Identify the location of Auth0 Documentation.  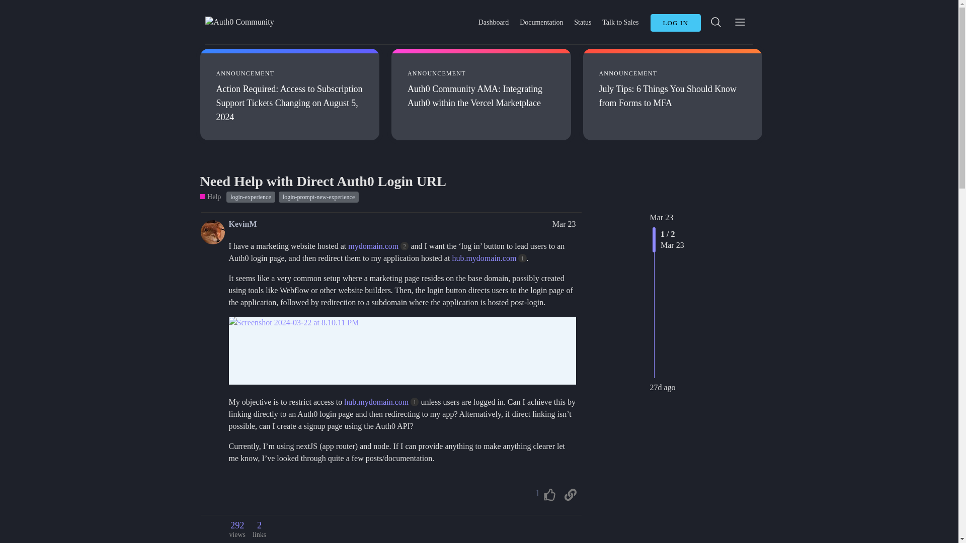
(541, 22).